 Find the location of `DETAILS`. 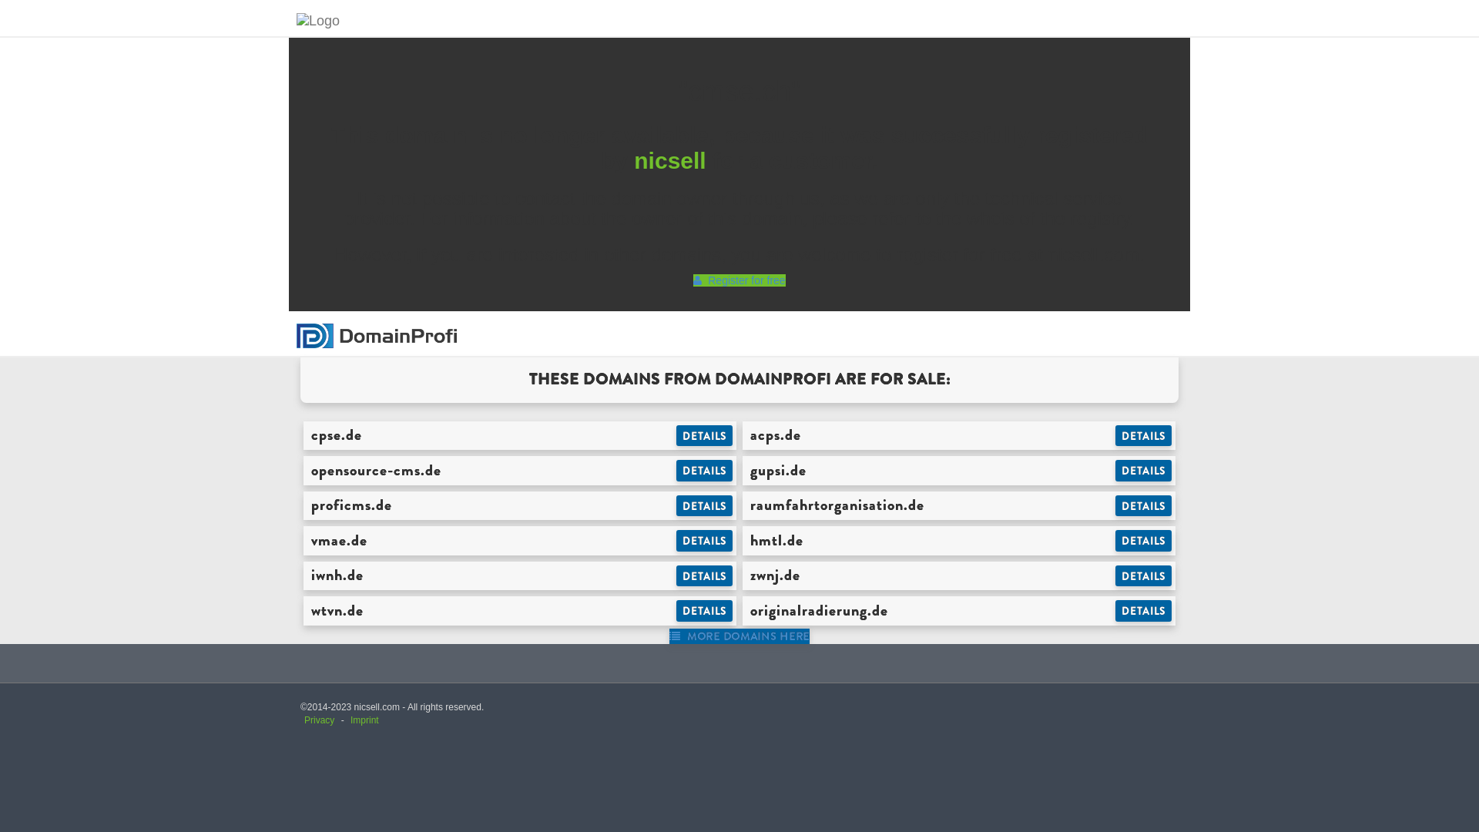

DETAILS is located at coordinates (1143, 471).